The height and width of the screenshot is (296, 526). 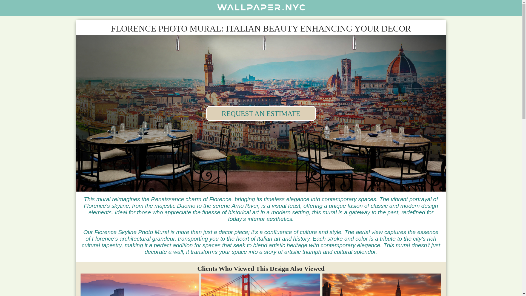 I want to click on REQUEST AN ESTIMATE, so click(x=261, y=113).